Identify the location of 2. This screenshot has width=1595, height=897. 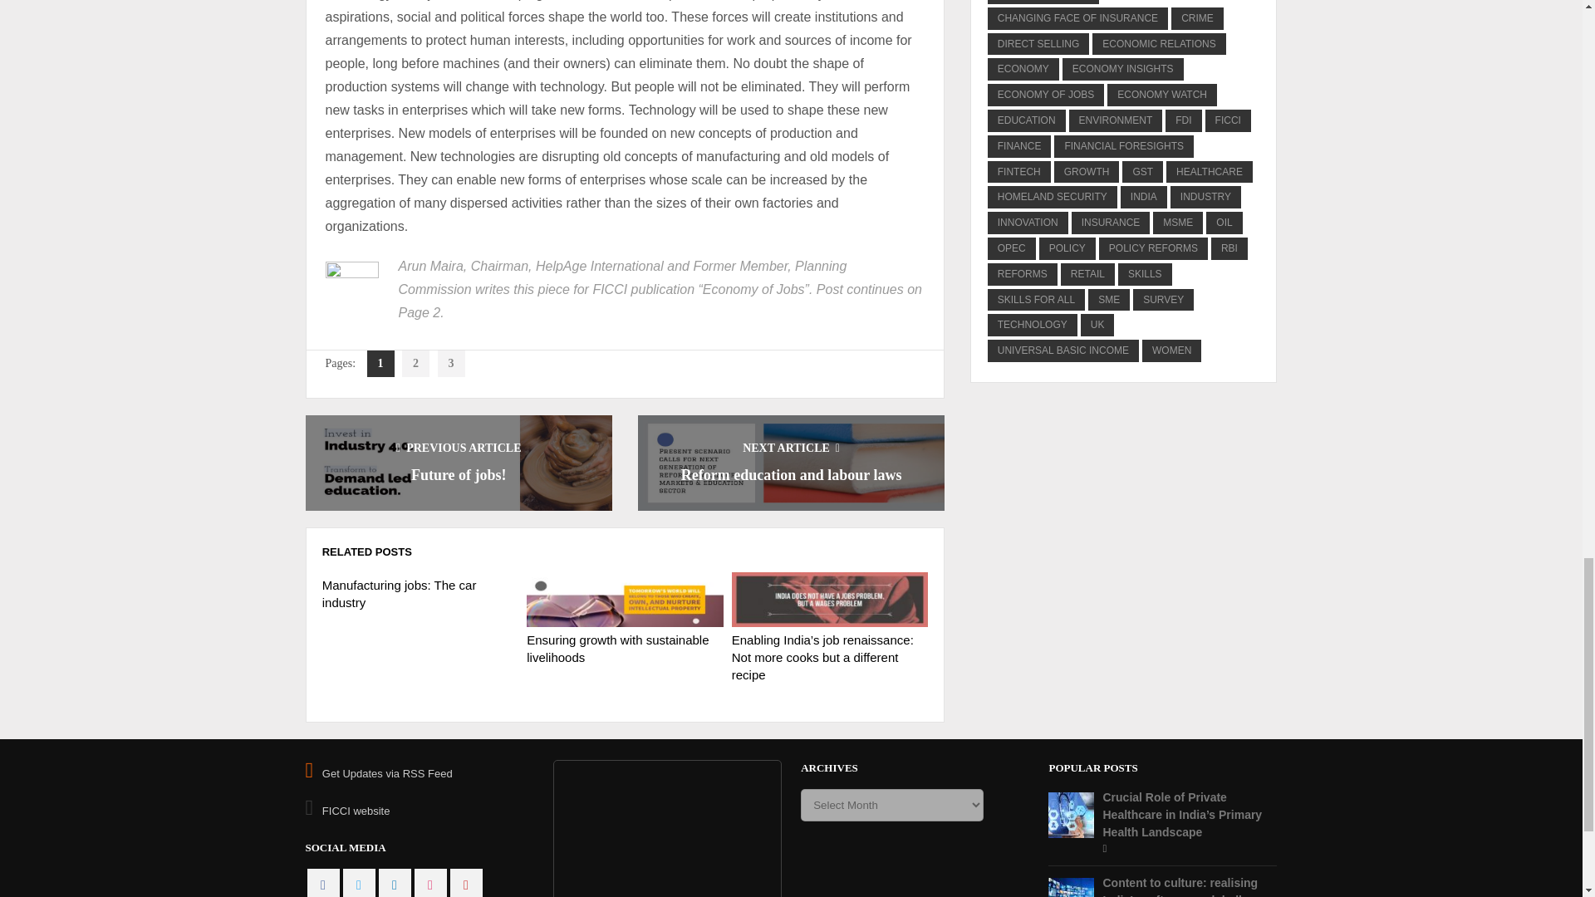
(415, 364).